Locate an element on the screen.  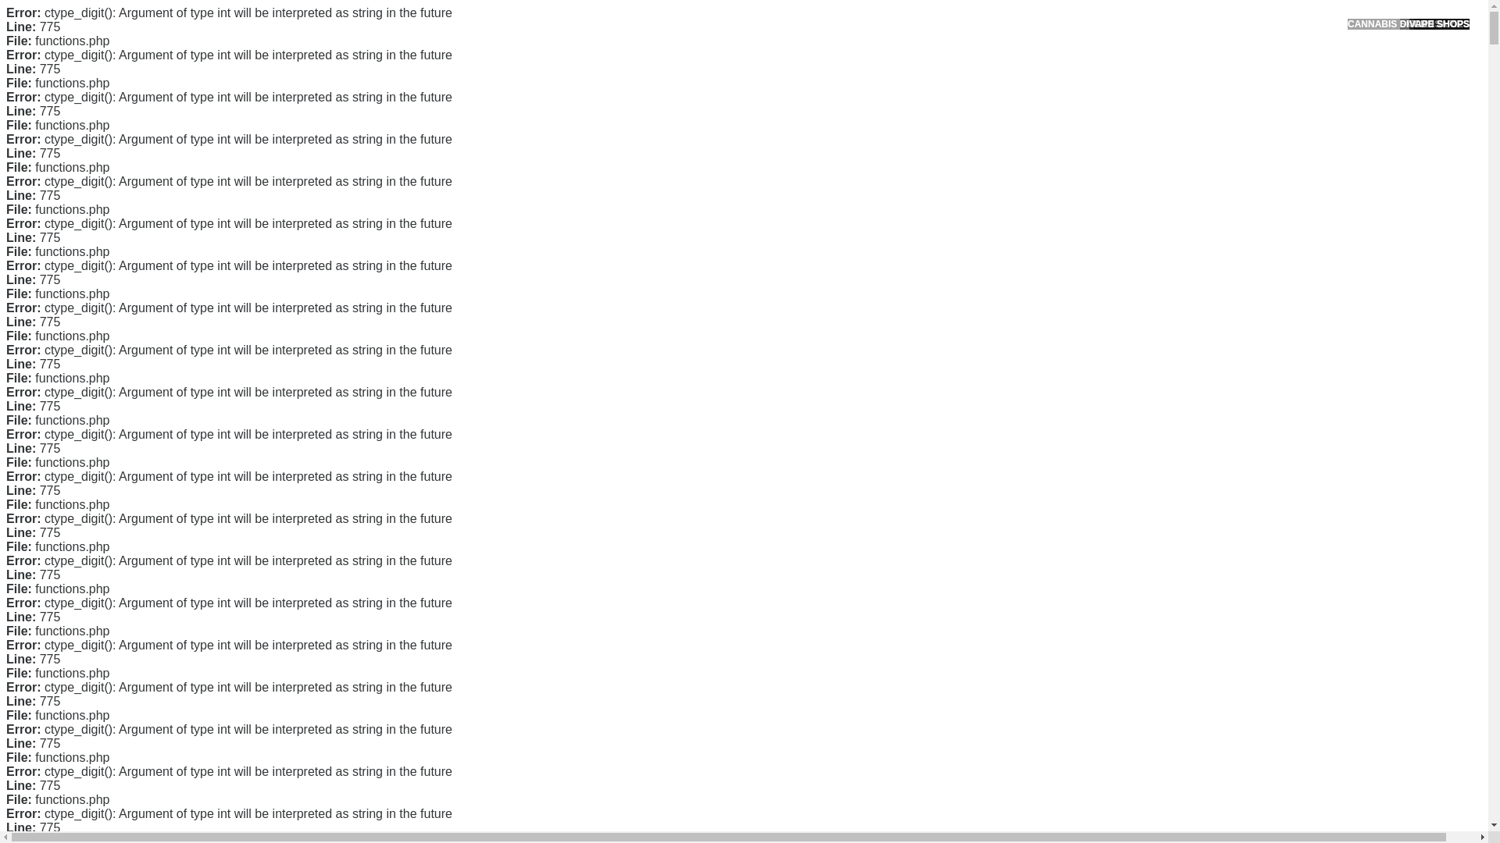
Search is located at coordinates (1083, 88).